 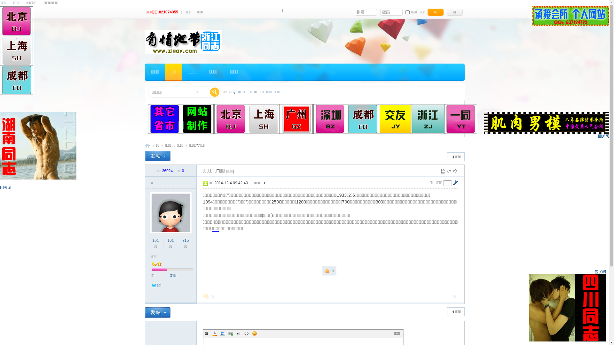 I want to click on 101, so click(x=156, y=241).